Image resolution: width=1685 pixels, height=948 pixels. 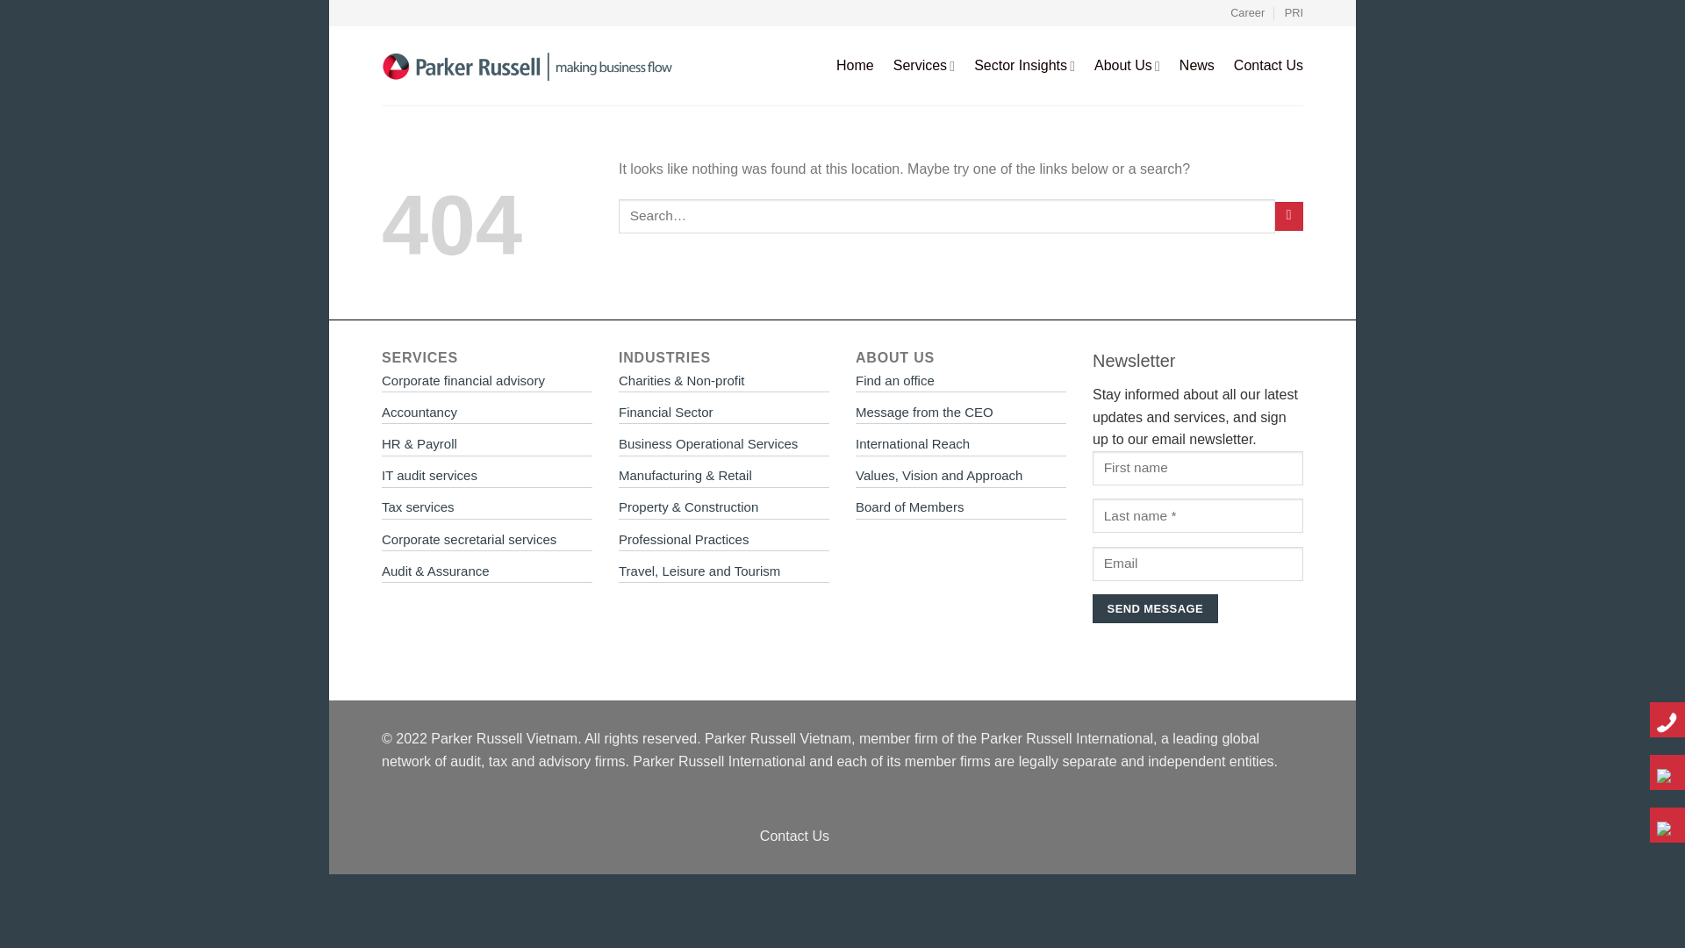 I want to click on Parker Russell Vietnam, so click(x=528, y=65).